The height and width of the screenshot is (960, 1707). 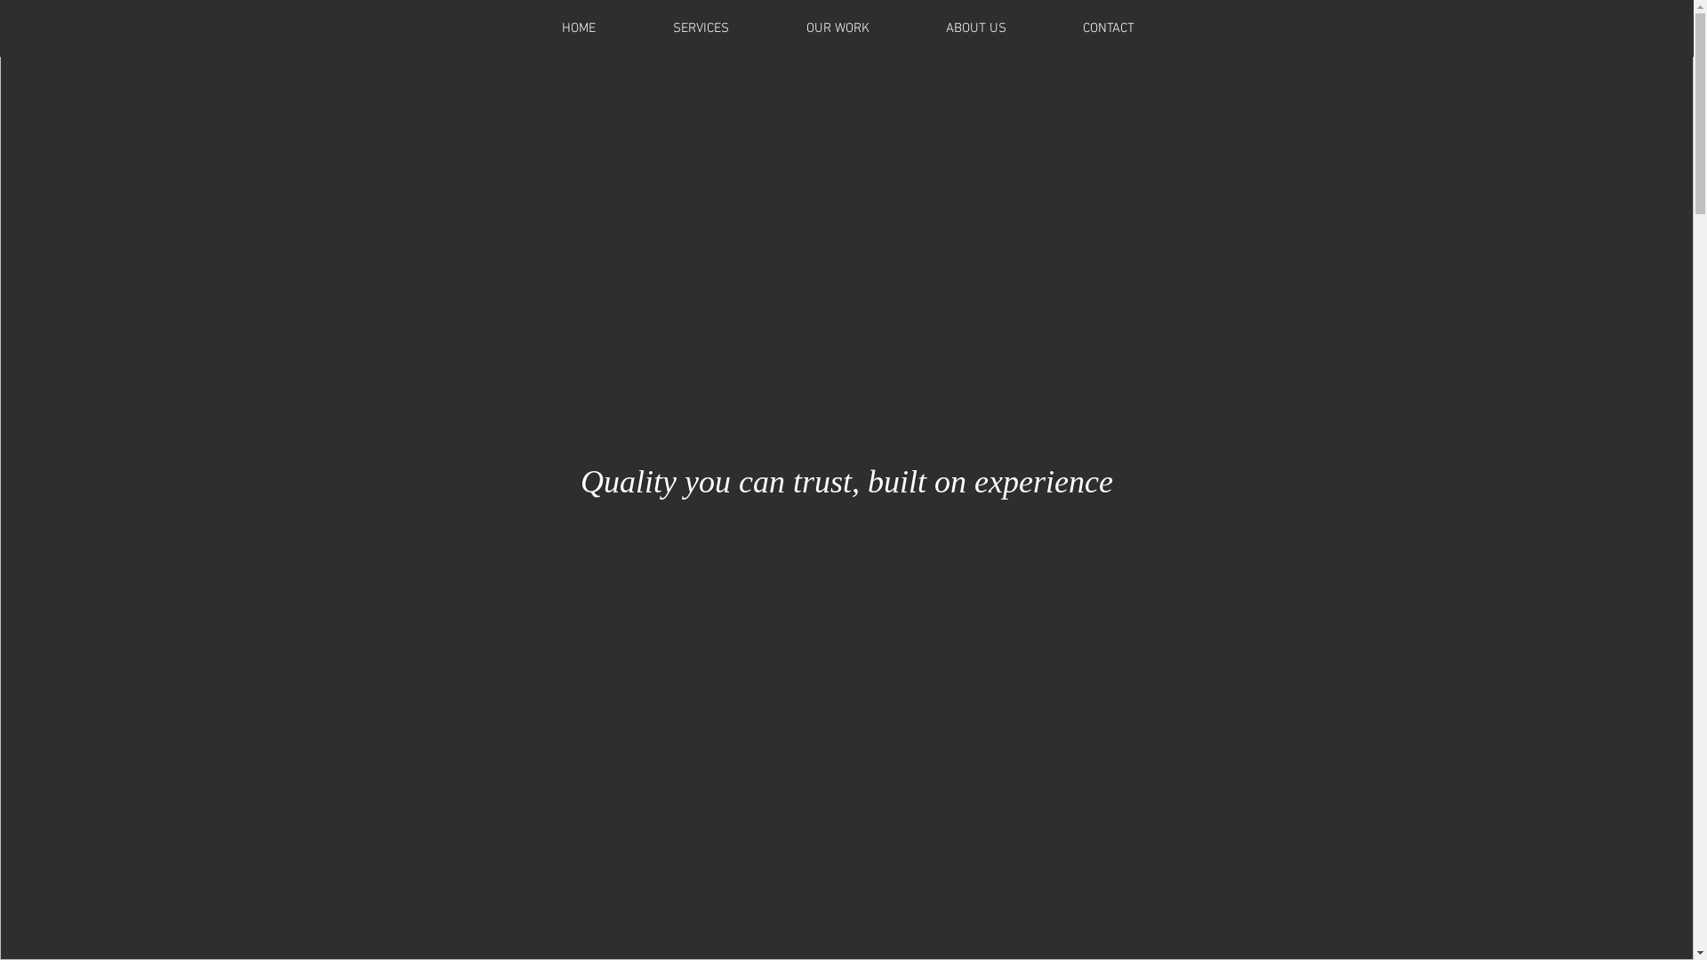 I want to click on ABOUT US, so click(x=975, y=28).